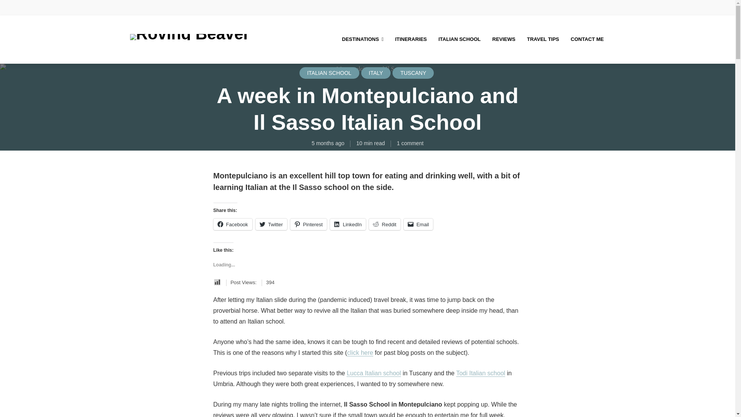 The width and height of the screenshot is (741, 417). Describe the element at coordinates (587, 39) in the screenshot. I see `CONTACT ME` at that location.